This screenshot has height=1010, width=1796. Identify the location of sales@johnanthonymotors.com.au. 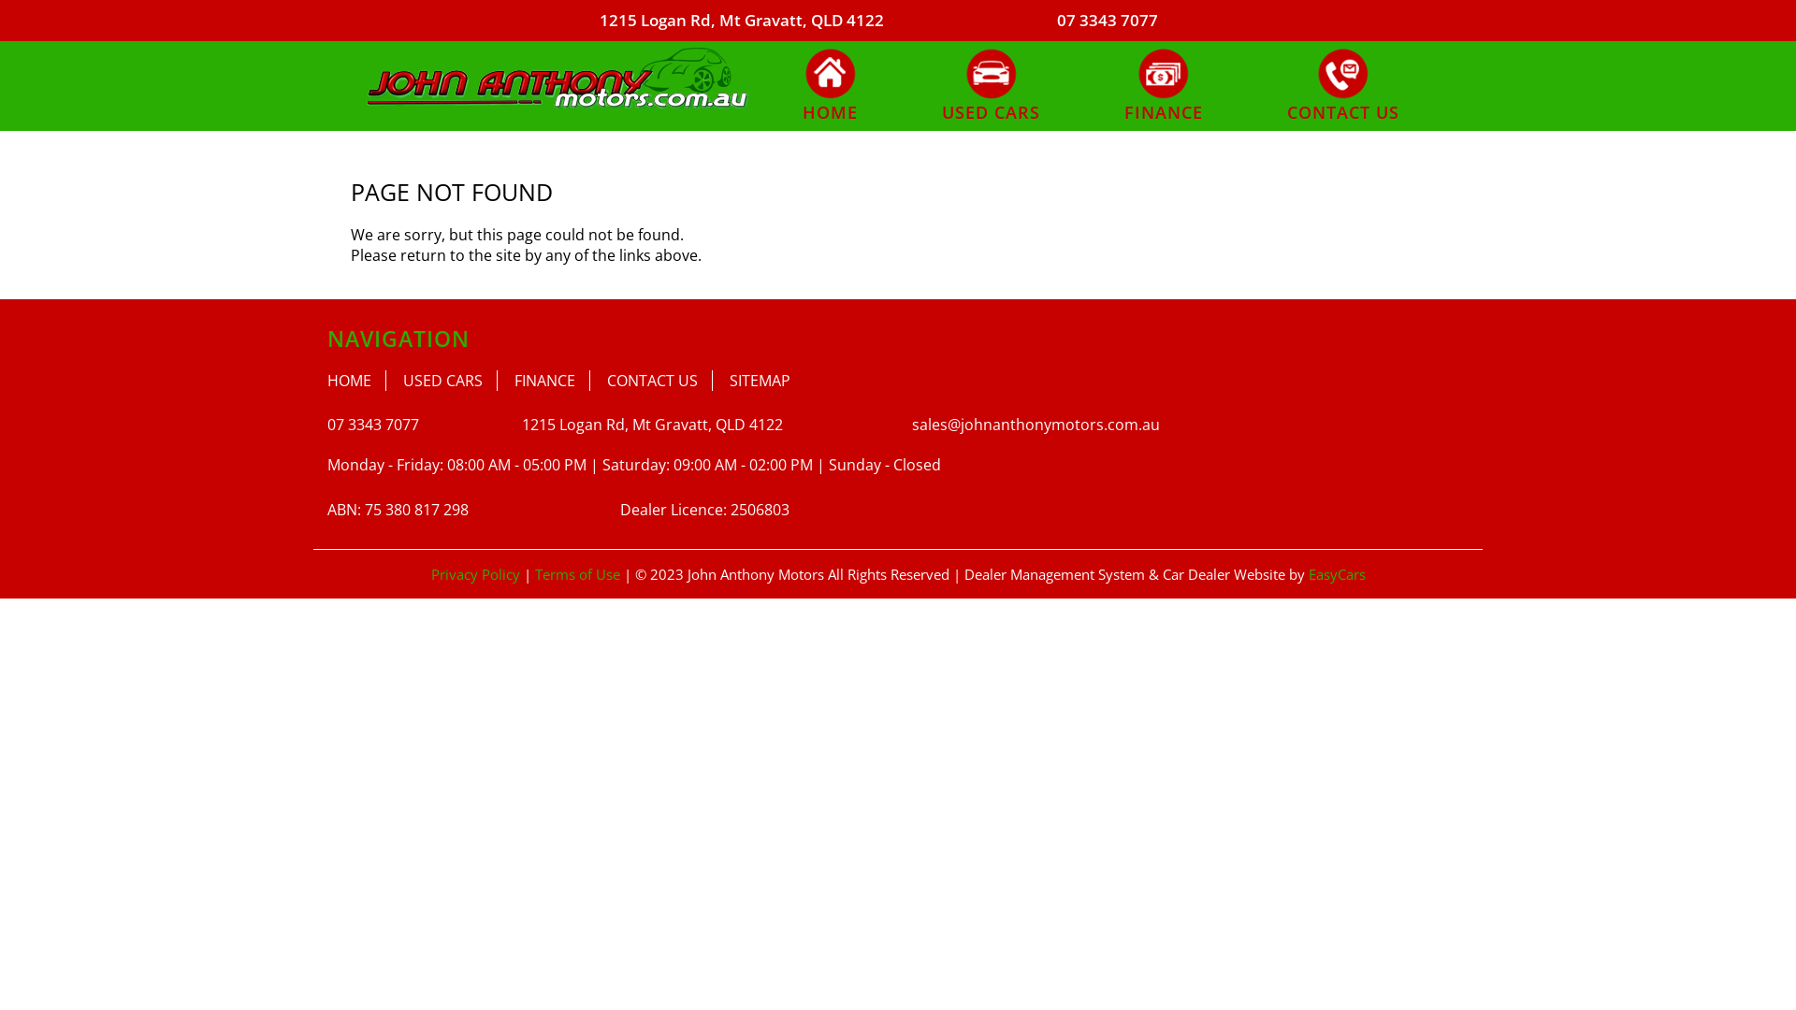
(1036, 425).